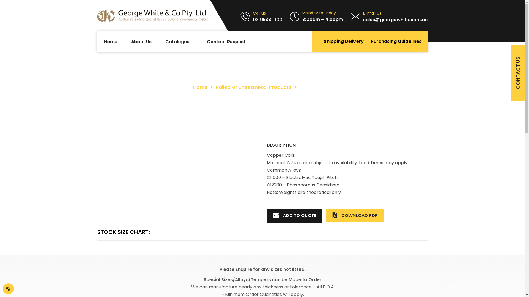  What do you see at coordinates (201, 87) in the screenshot?
I see `Home` at bounding box center [201, 87].